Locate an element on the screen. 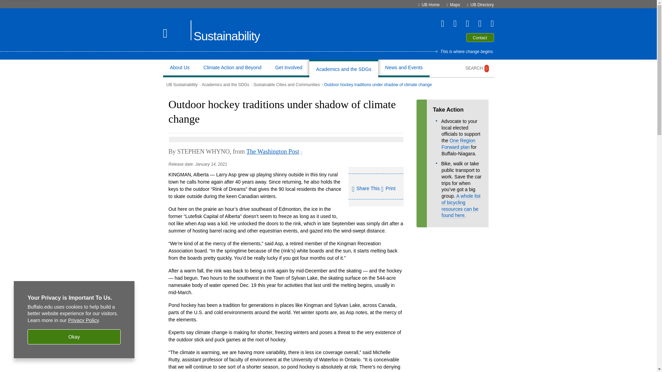 Image resolution: width=662 pixels, height=372 pixels. This link opens a page in a new window or tab. is located at coordinates (274, 152).